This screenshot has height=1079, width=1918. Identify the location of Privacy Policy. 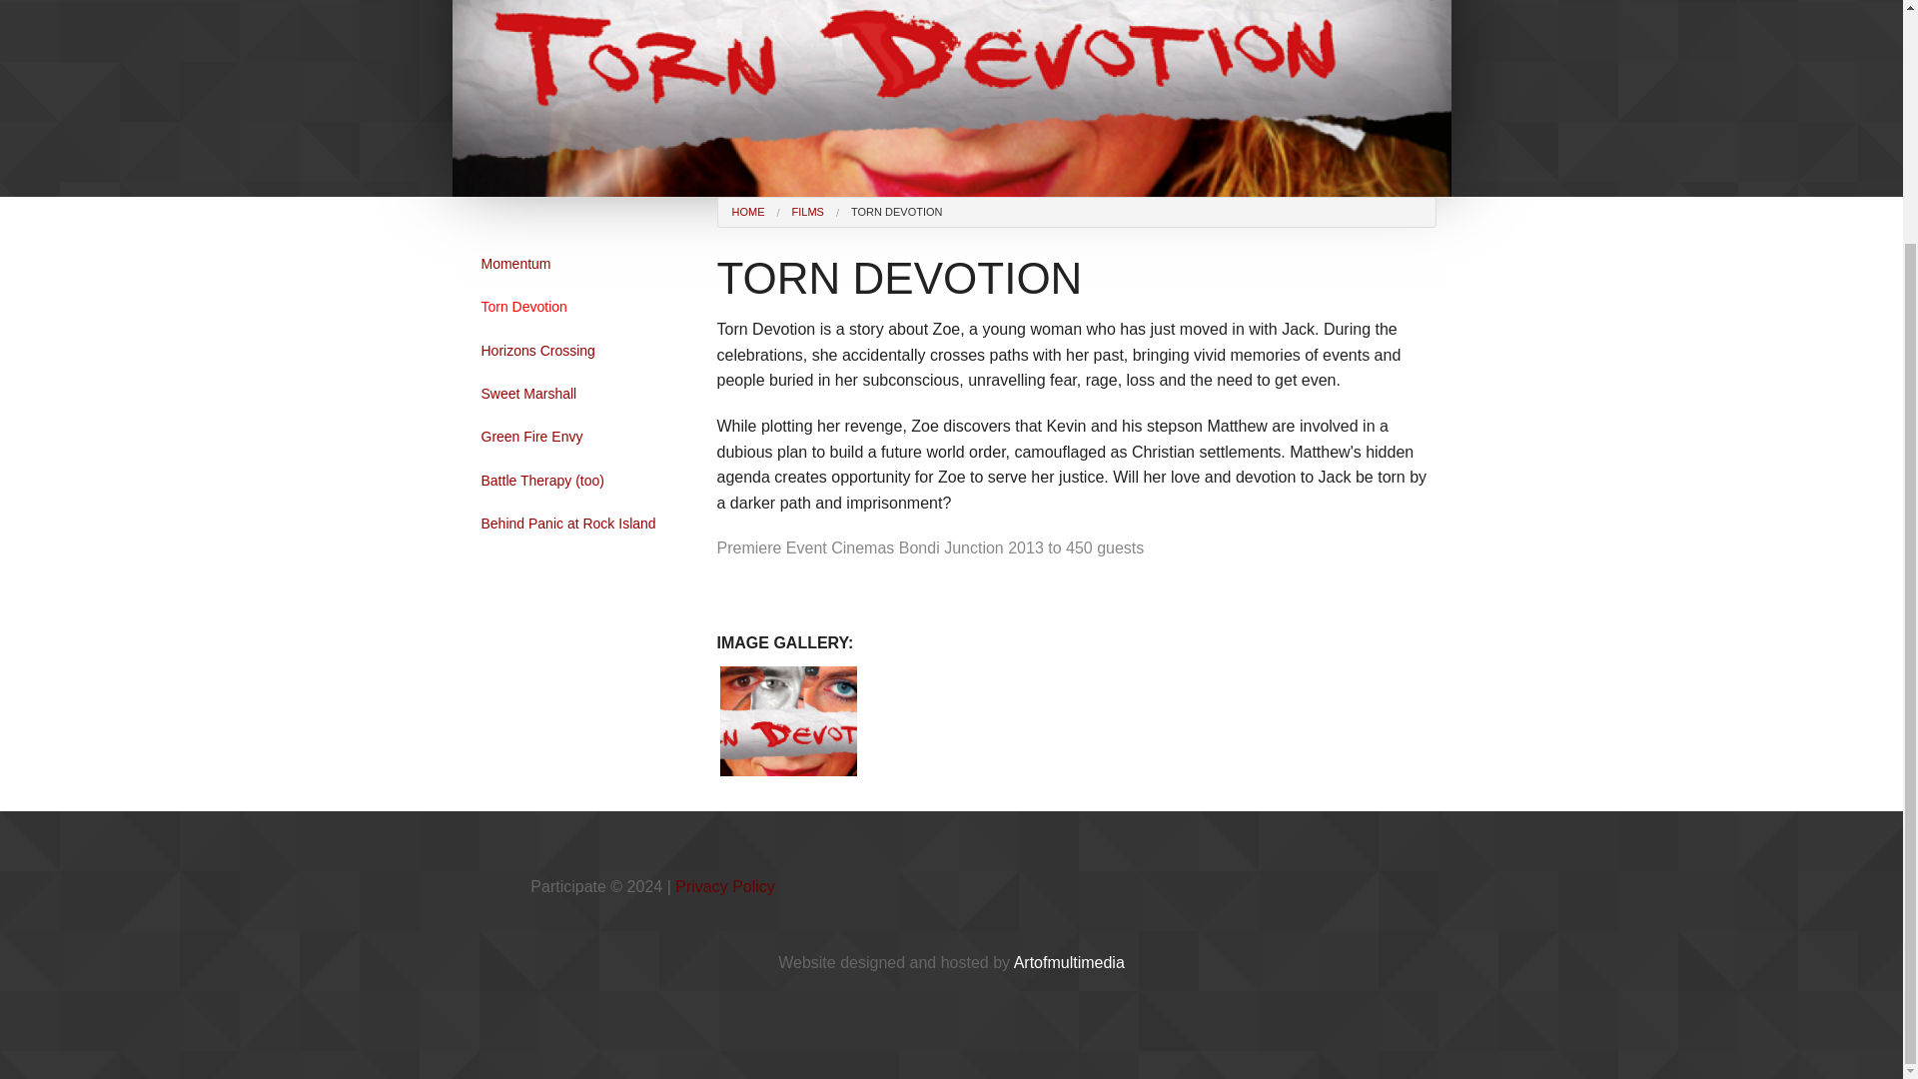
(724, 887).